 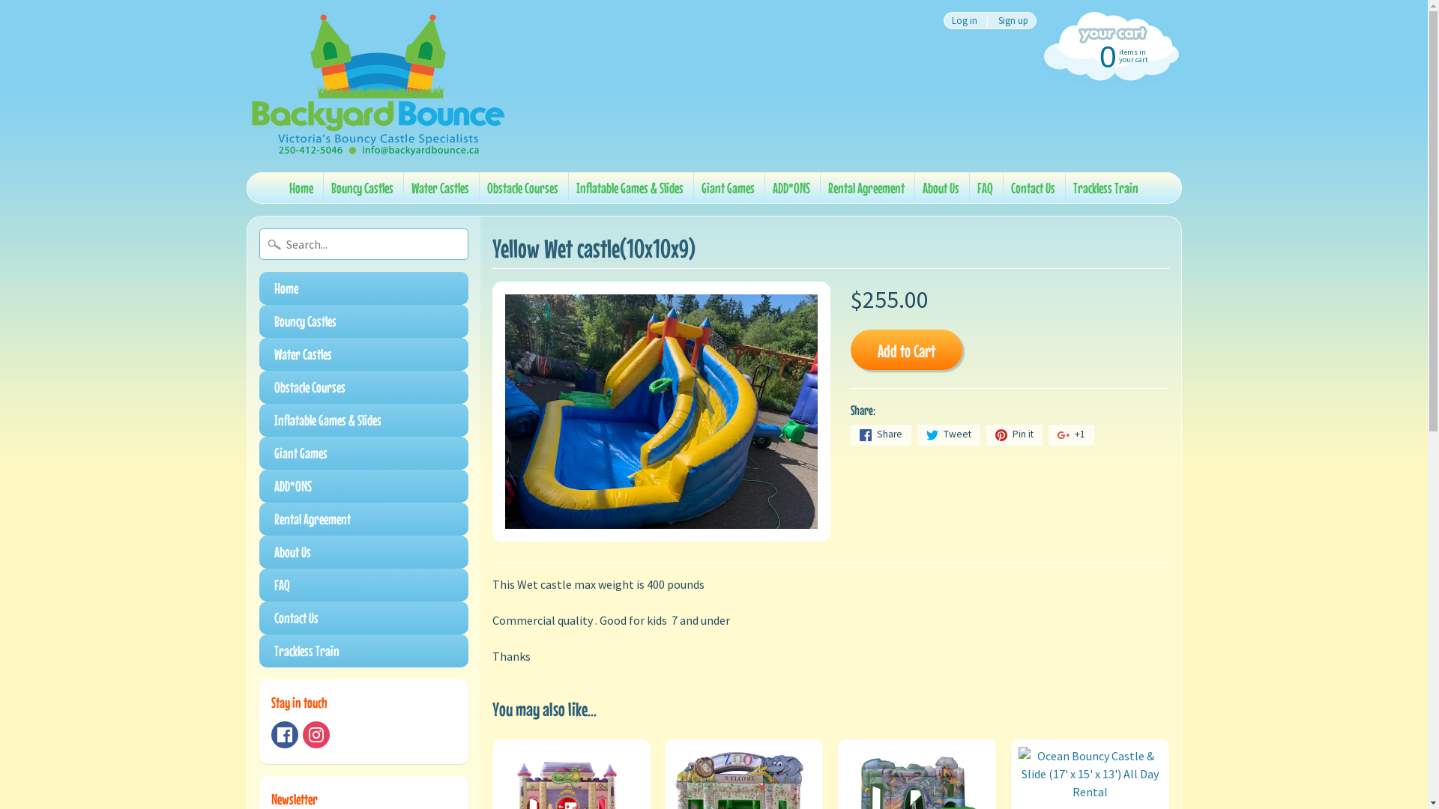 I want to click on Facebook, so click(x=285, y=735).